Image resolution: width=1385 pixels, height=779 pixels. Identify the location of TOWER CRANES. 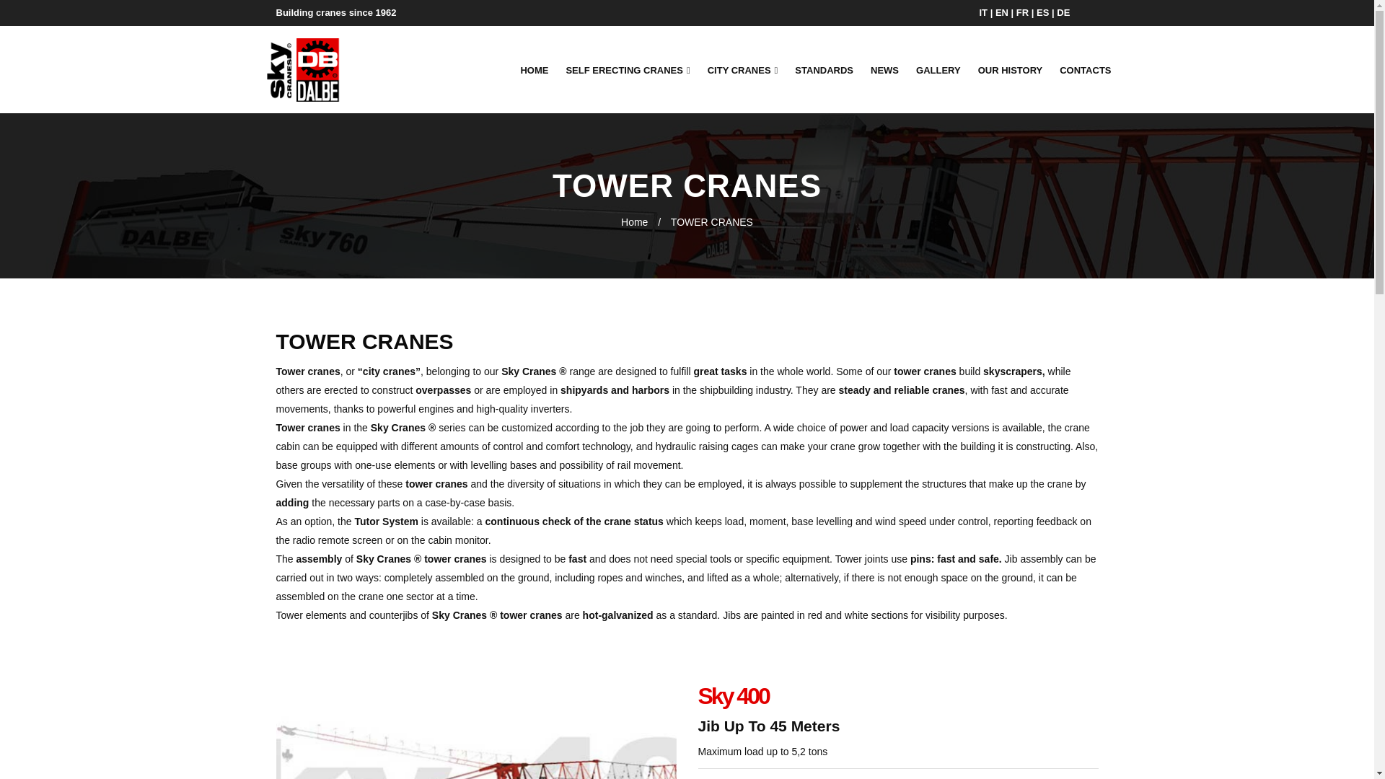
(711, 222).